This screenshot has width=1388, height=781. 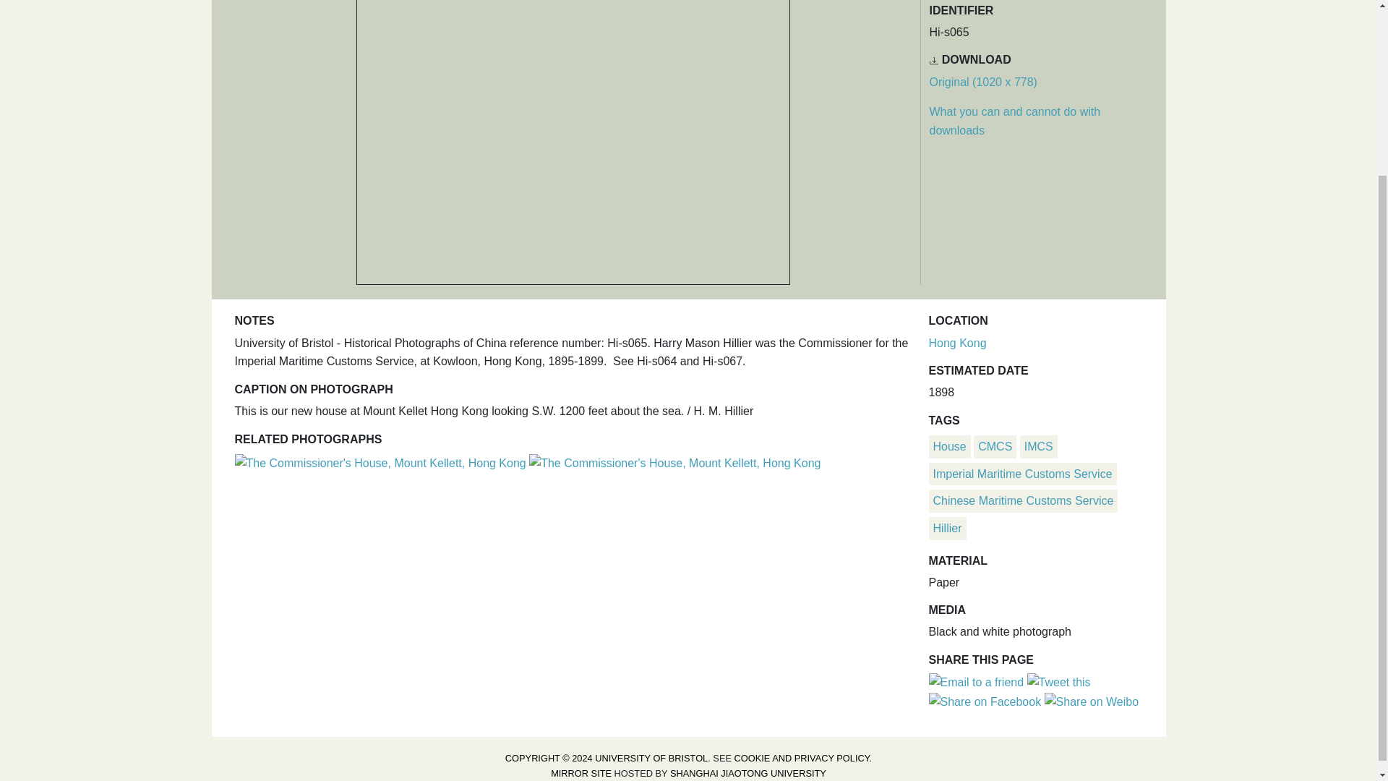 What do you see at coordinates (949, 447) in the screenshot?
I see `House` at bounding box center [949, 447].